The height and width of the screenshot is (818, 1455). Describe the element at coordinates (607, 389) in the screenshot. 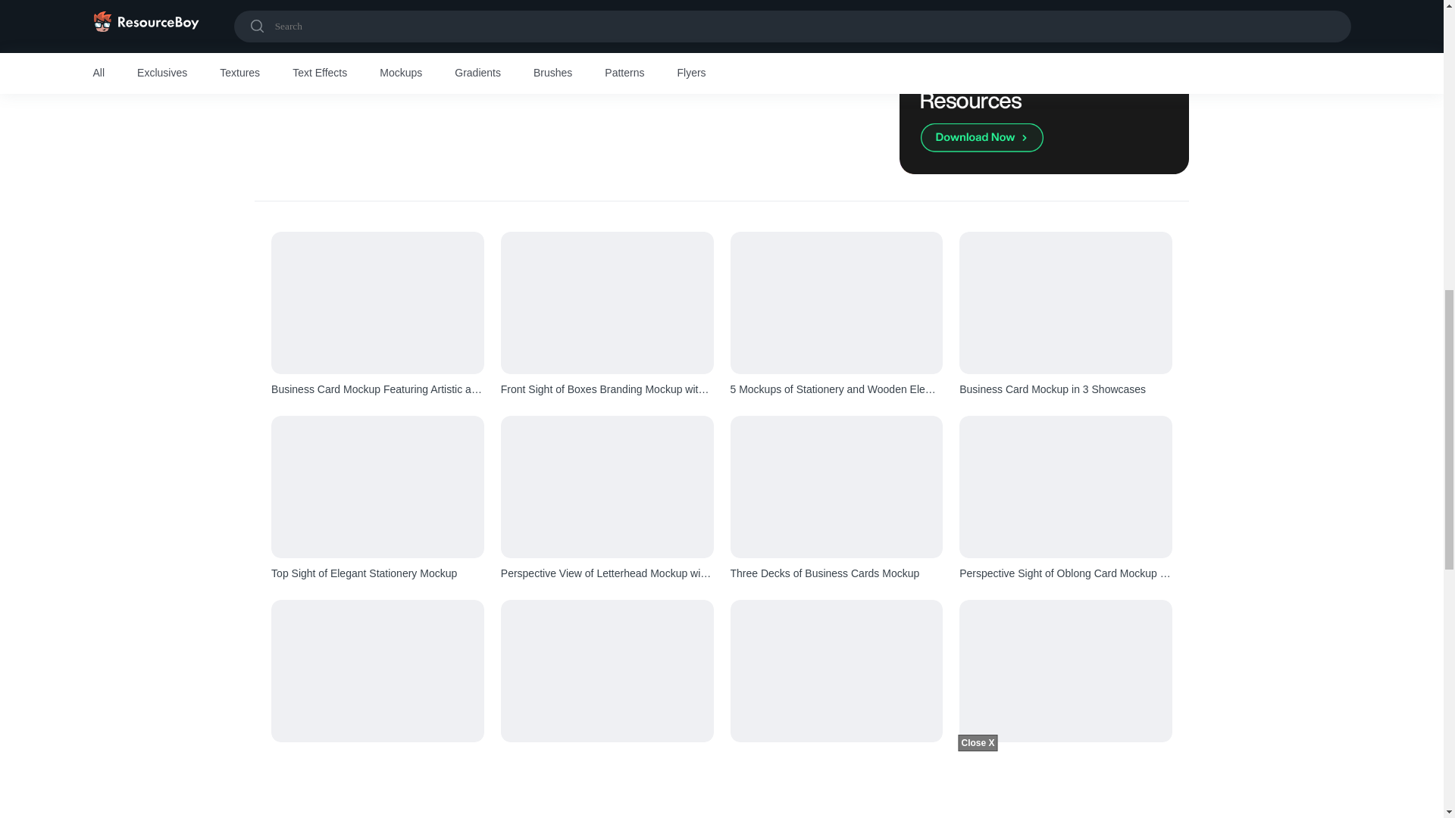

I see `Front Sight of Boxes Branding Mockup with Business Card` at that location.